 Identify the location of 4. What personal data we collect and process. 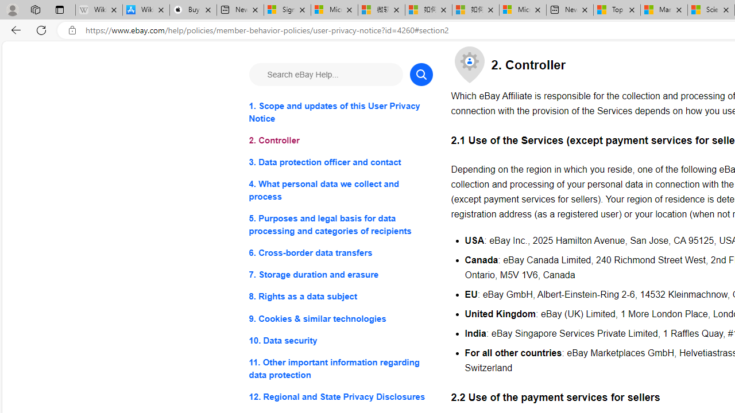
(340, 190).